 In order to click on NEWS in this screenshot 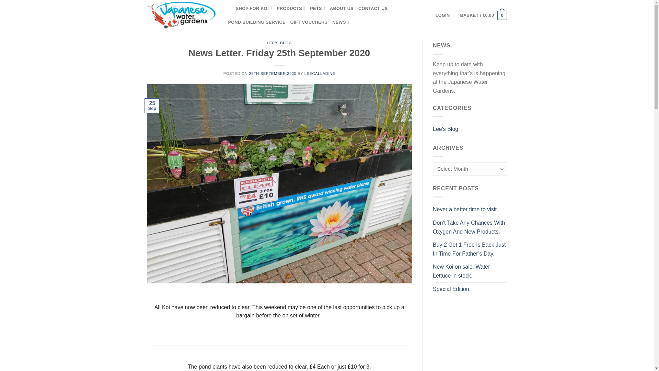, I will do `click(340, 22)`.